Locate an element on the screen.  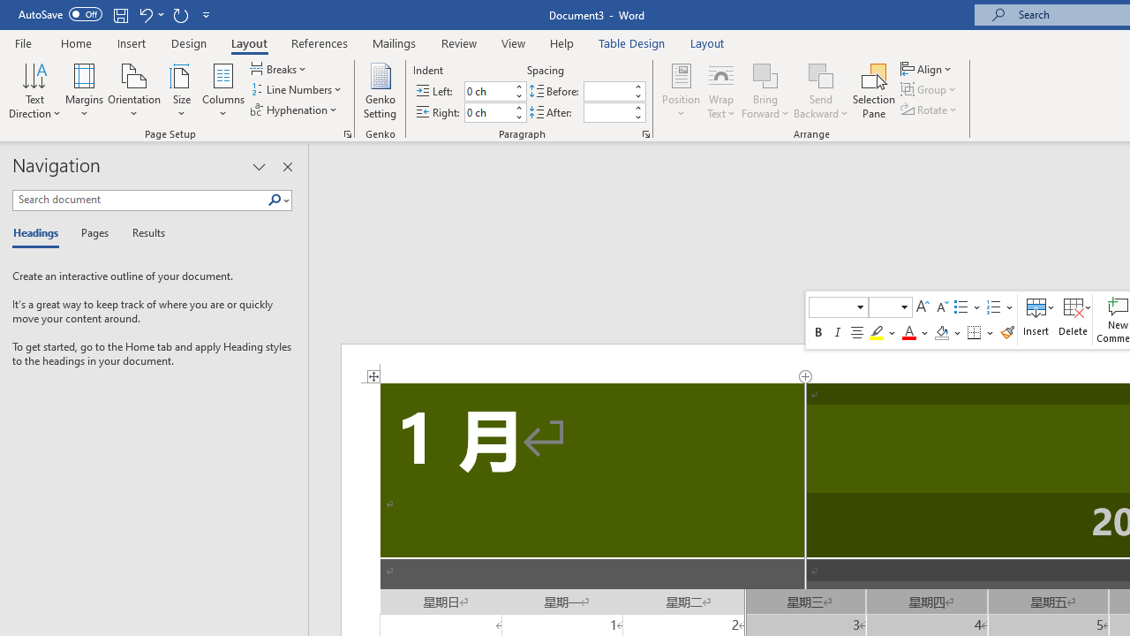
Size is located at coordinates (182, 90).